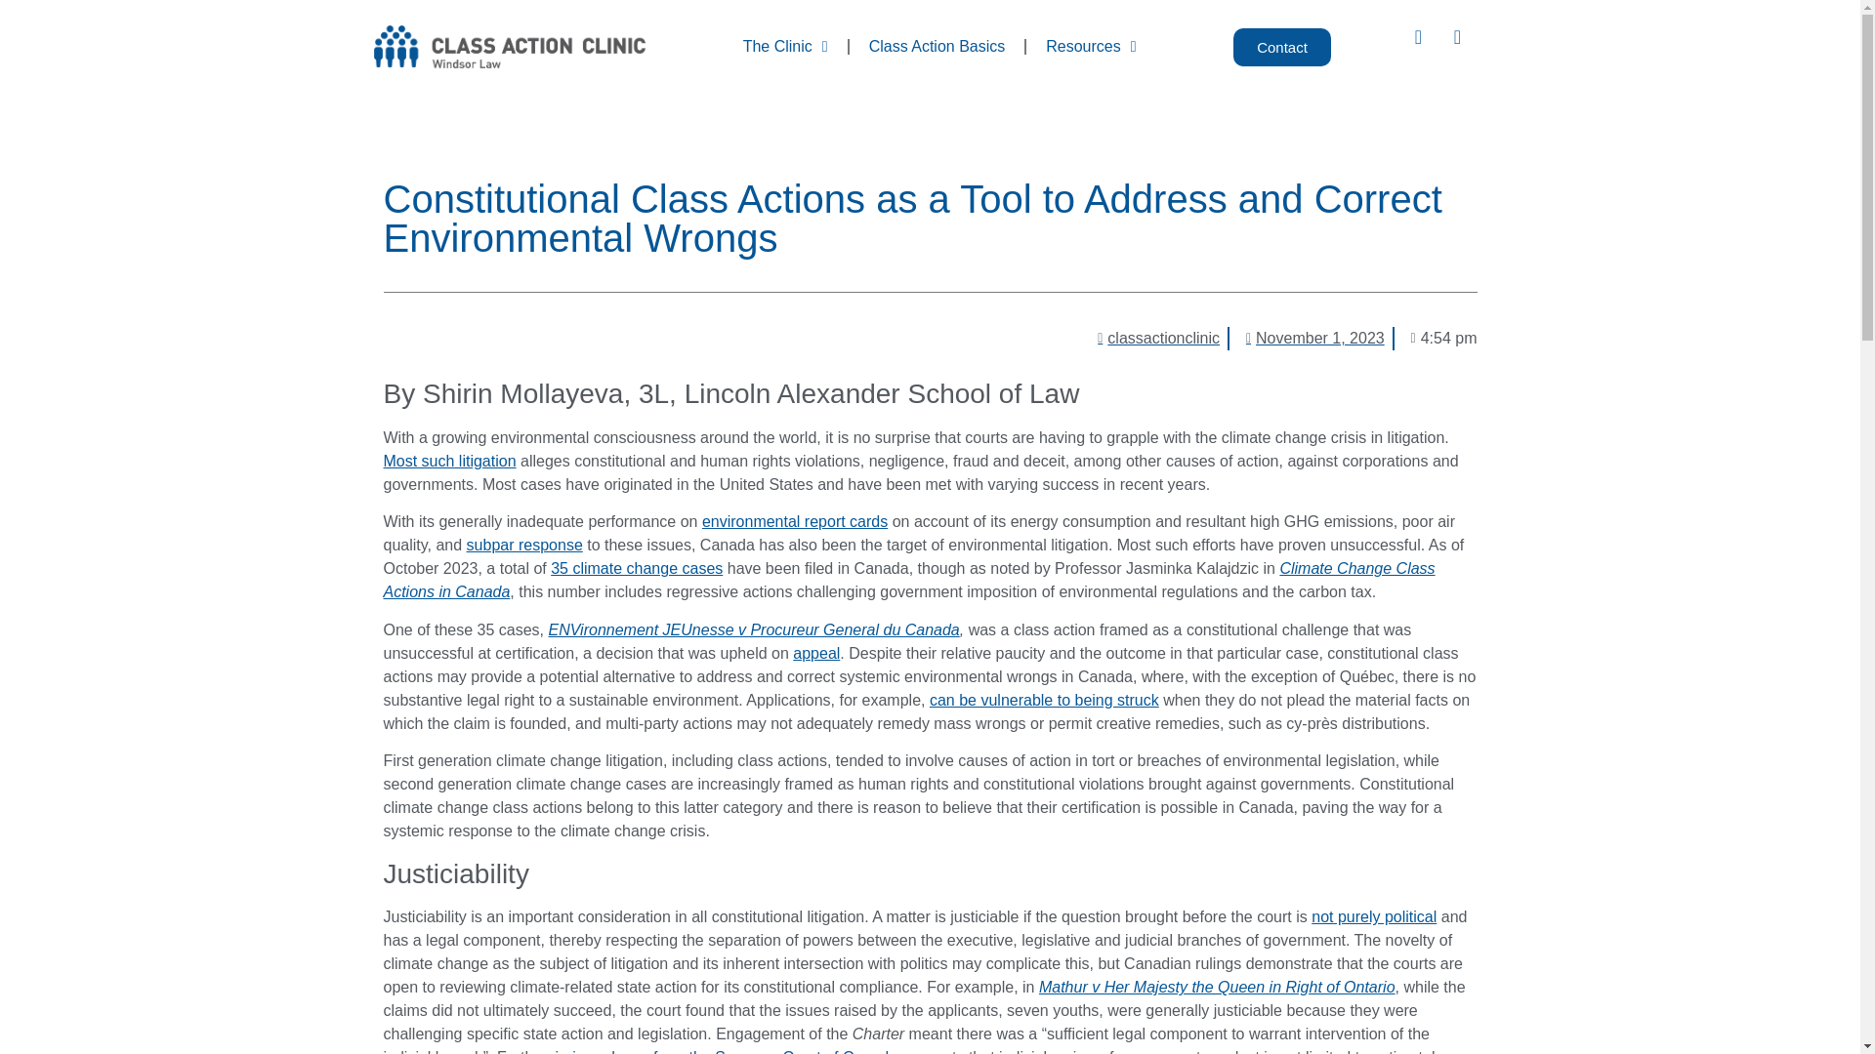  What do you see at coordinates (449, 461) in the screenshot?
I see `Most such litigation` at bounding box center [449, 461].